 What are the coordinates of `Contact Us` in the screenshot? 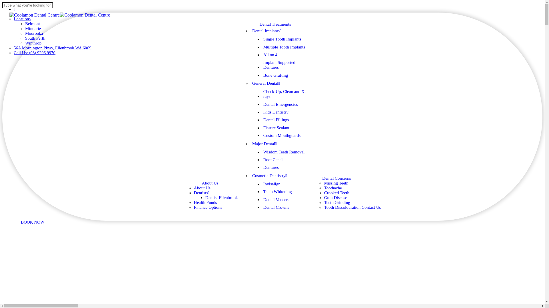 It's located at (371, 207).